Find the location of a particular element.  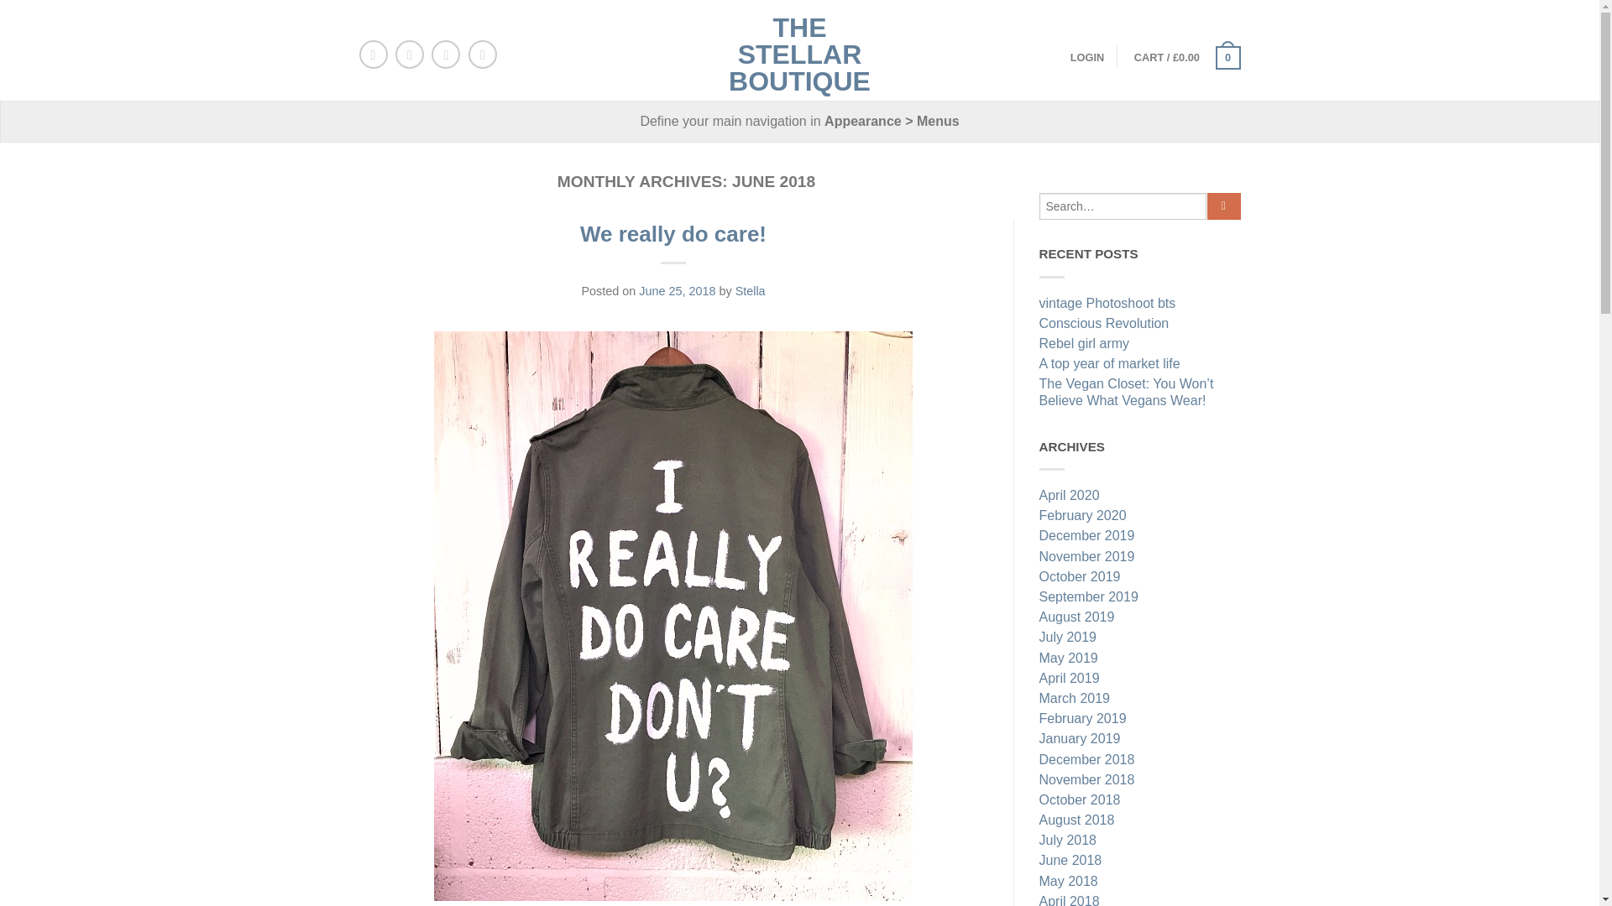

July 2019 is located at coordinates (1140, 639).